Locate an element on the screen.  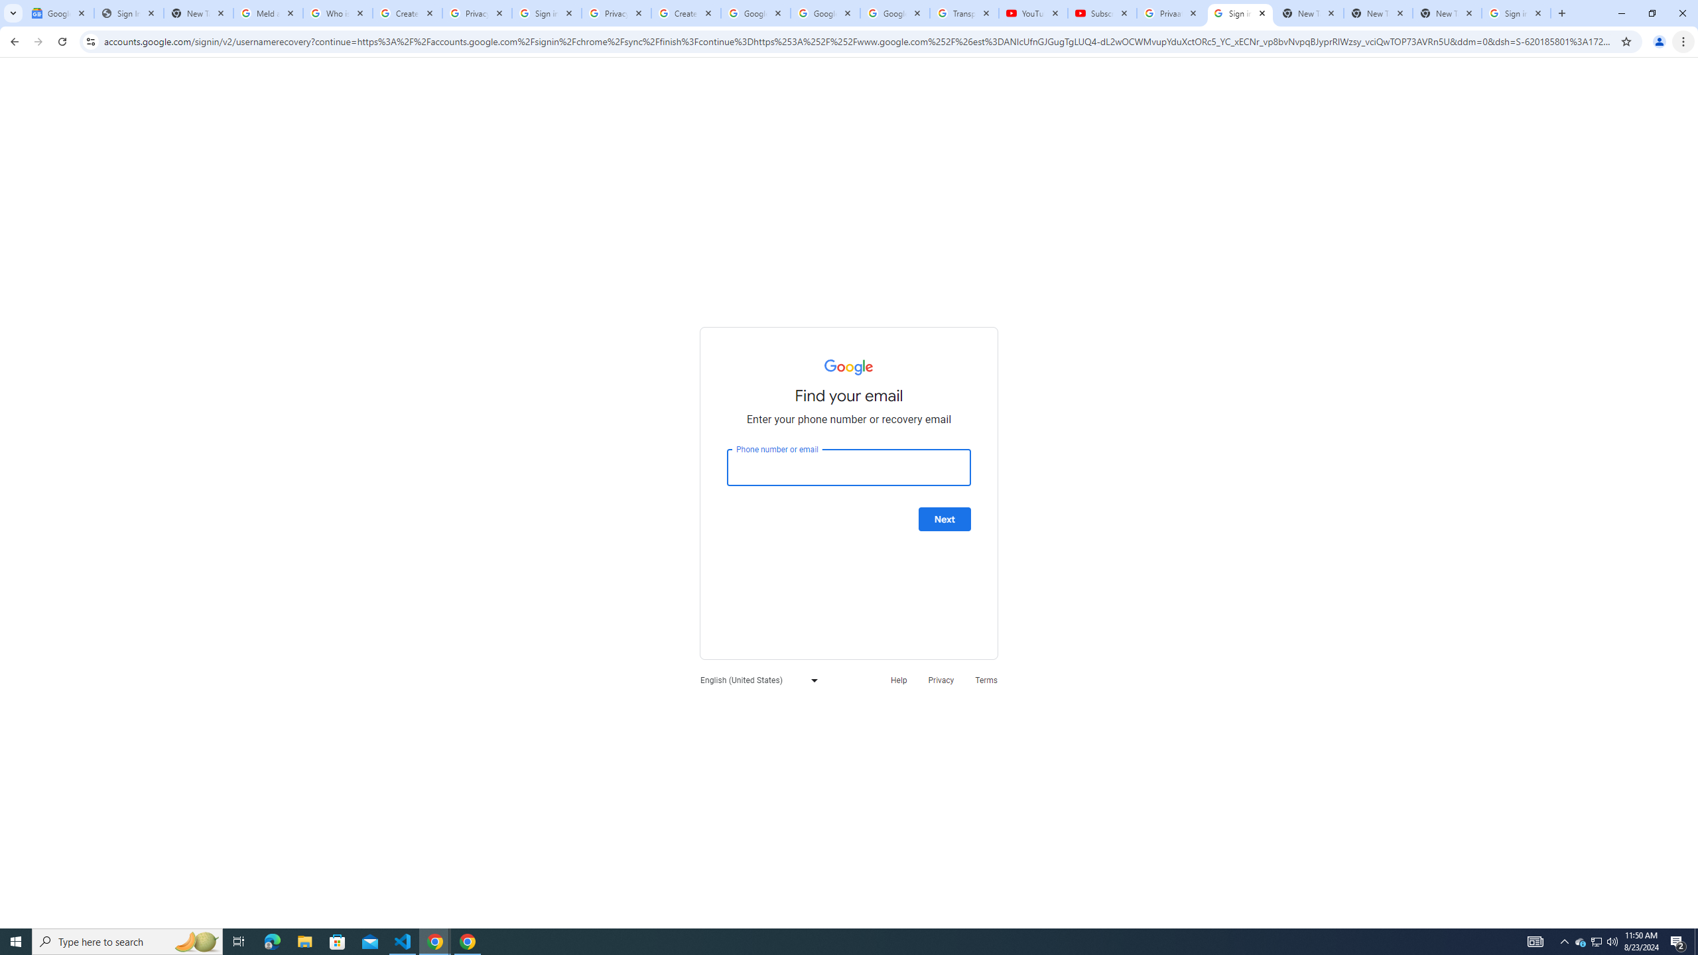
Back is located at coordinates (13, 42).